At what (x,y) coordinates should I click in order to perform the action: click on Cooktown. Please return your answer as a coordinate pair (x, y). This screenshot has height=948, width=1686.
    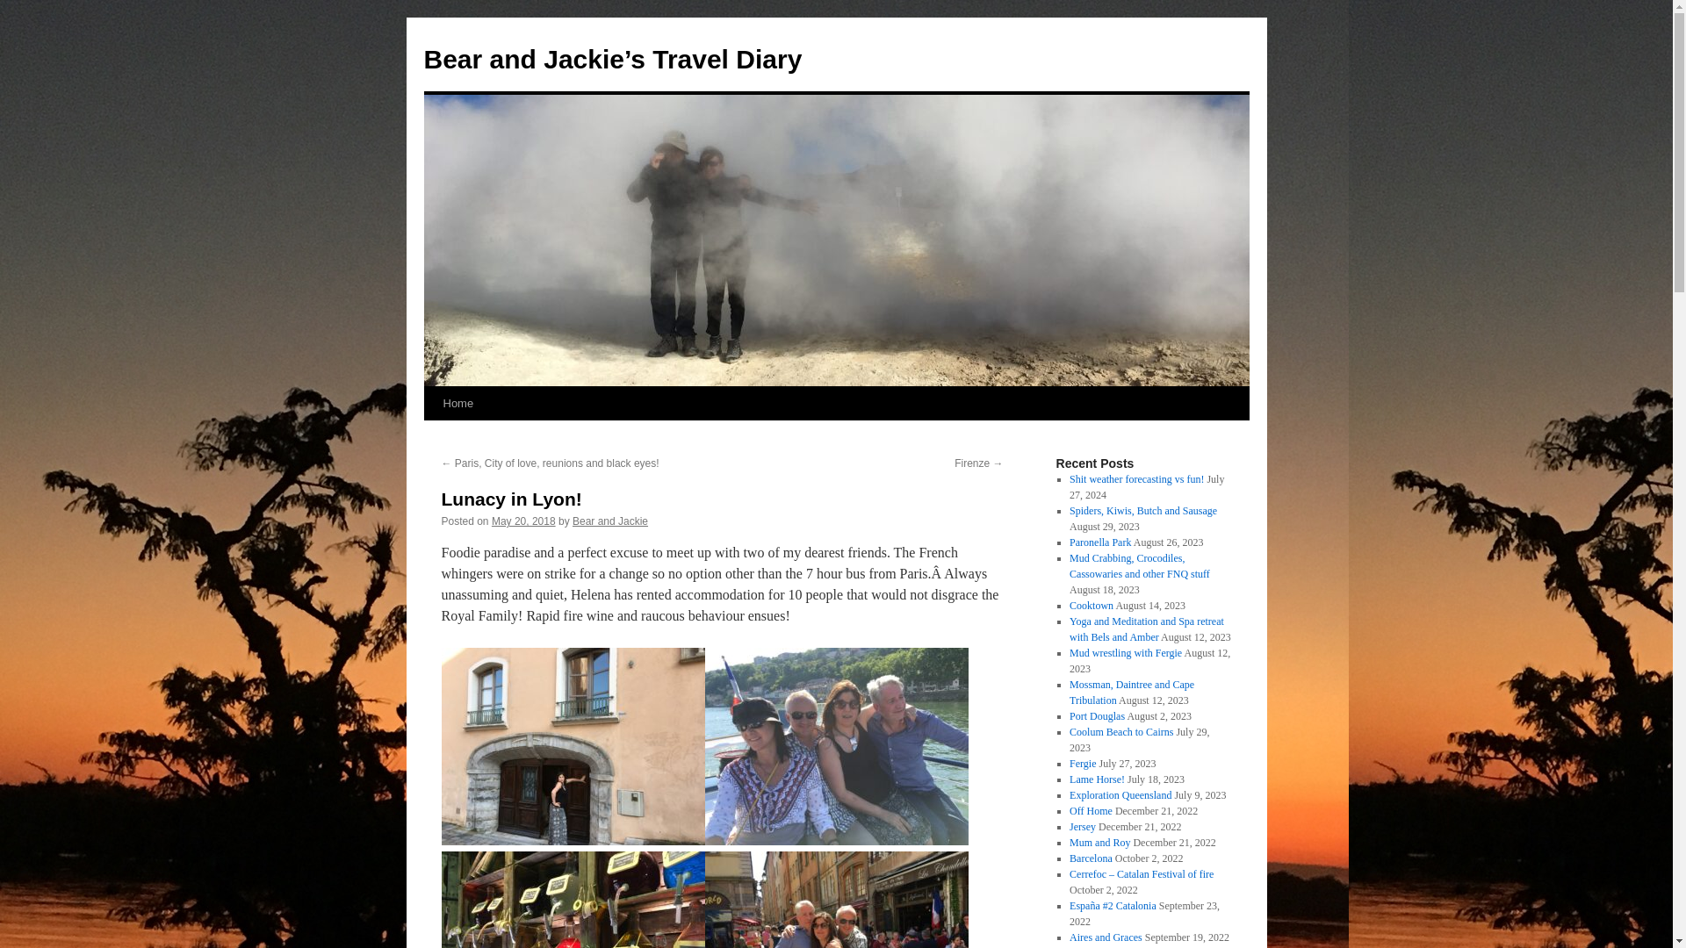
    Looking at the image, I should click on (1091, 605).